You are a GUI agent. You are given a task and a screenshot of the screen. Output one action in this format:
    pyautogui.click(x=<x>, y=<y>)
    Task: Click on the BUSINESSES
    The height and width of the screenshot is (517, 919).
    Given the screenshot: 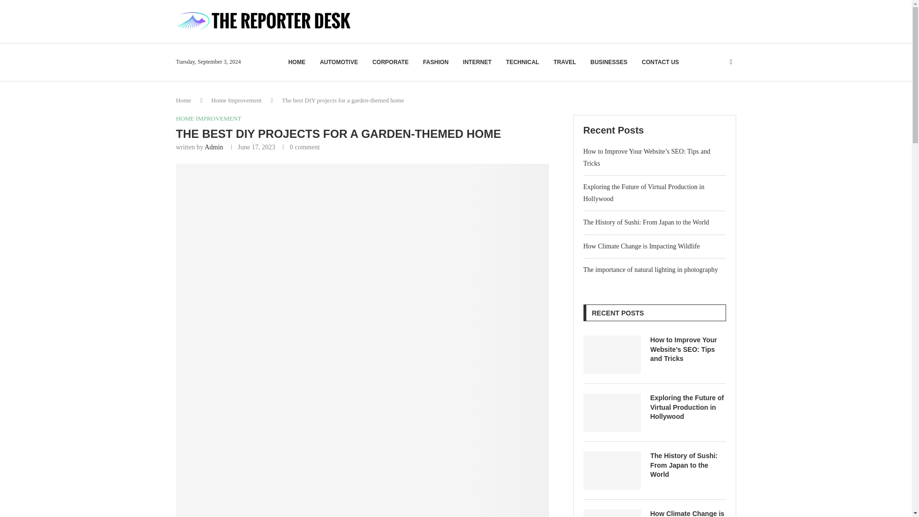 What is the action you would take?
    pyautogui.click(x=608, y=62)
    